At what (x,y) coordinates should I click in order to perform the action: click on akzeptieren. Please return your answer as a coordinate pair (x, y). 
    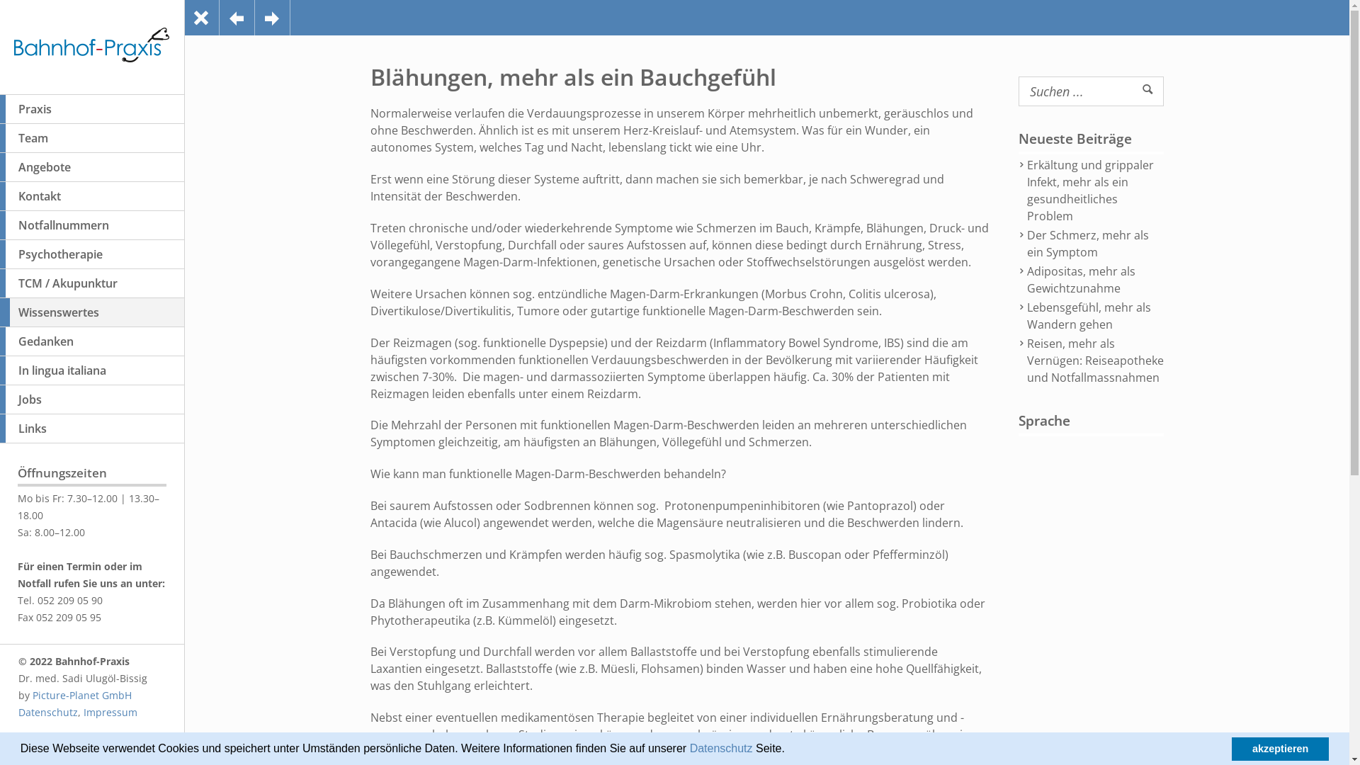
    Looking at the image, I should click on (1281, 749).